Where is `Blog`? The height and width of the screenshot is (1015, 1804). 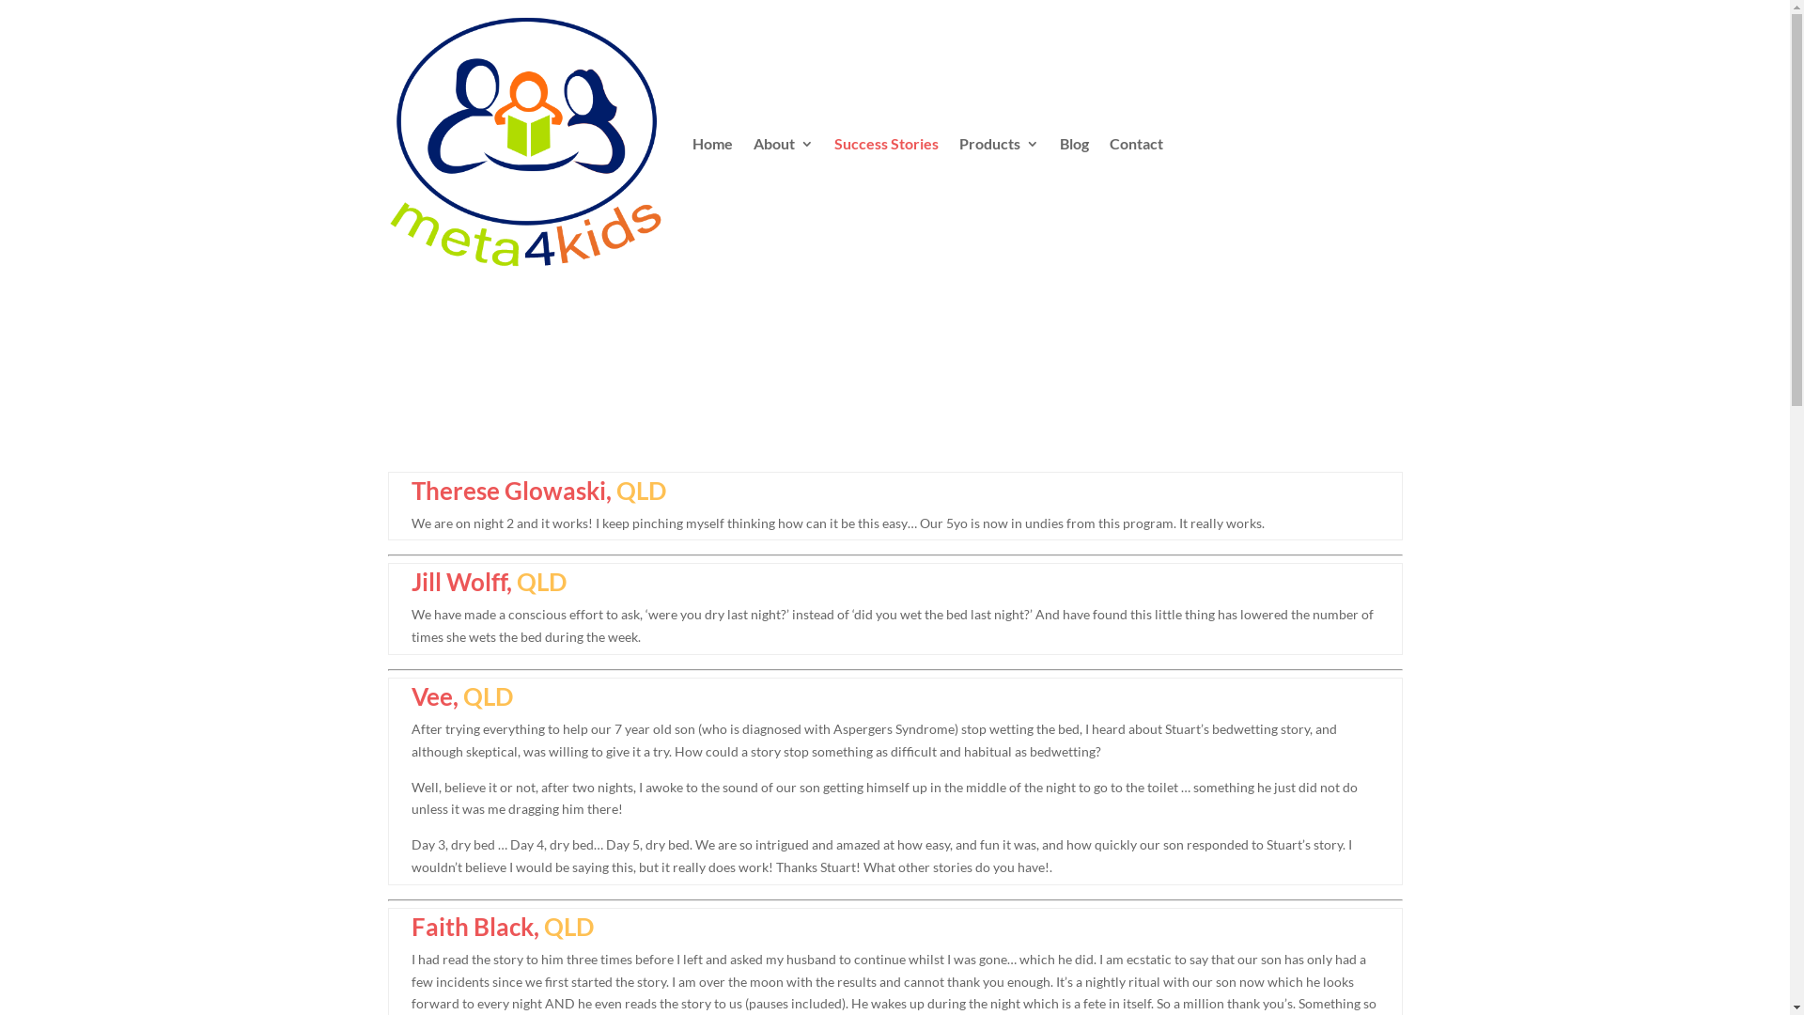
Blog is located at coordinates (1075, 145).